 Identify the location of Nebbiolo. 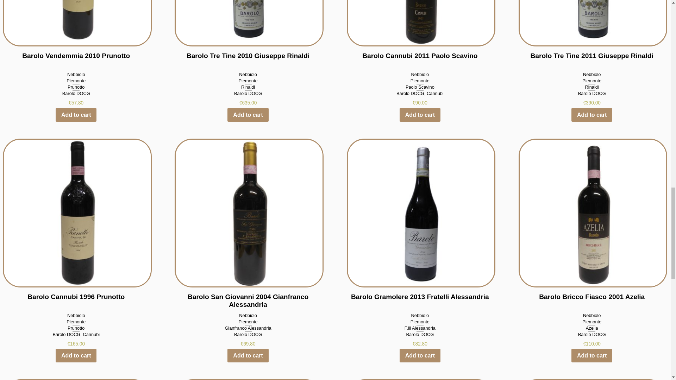
(76, 75).